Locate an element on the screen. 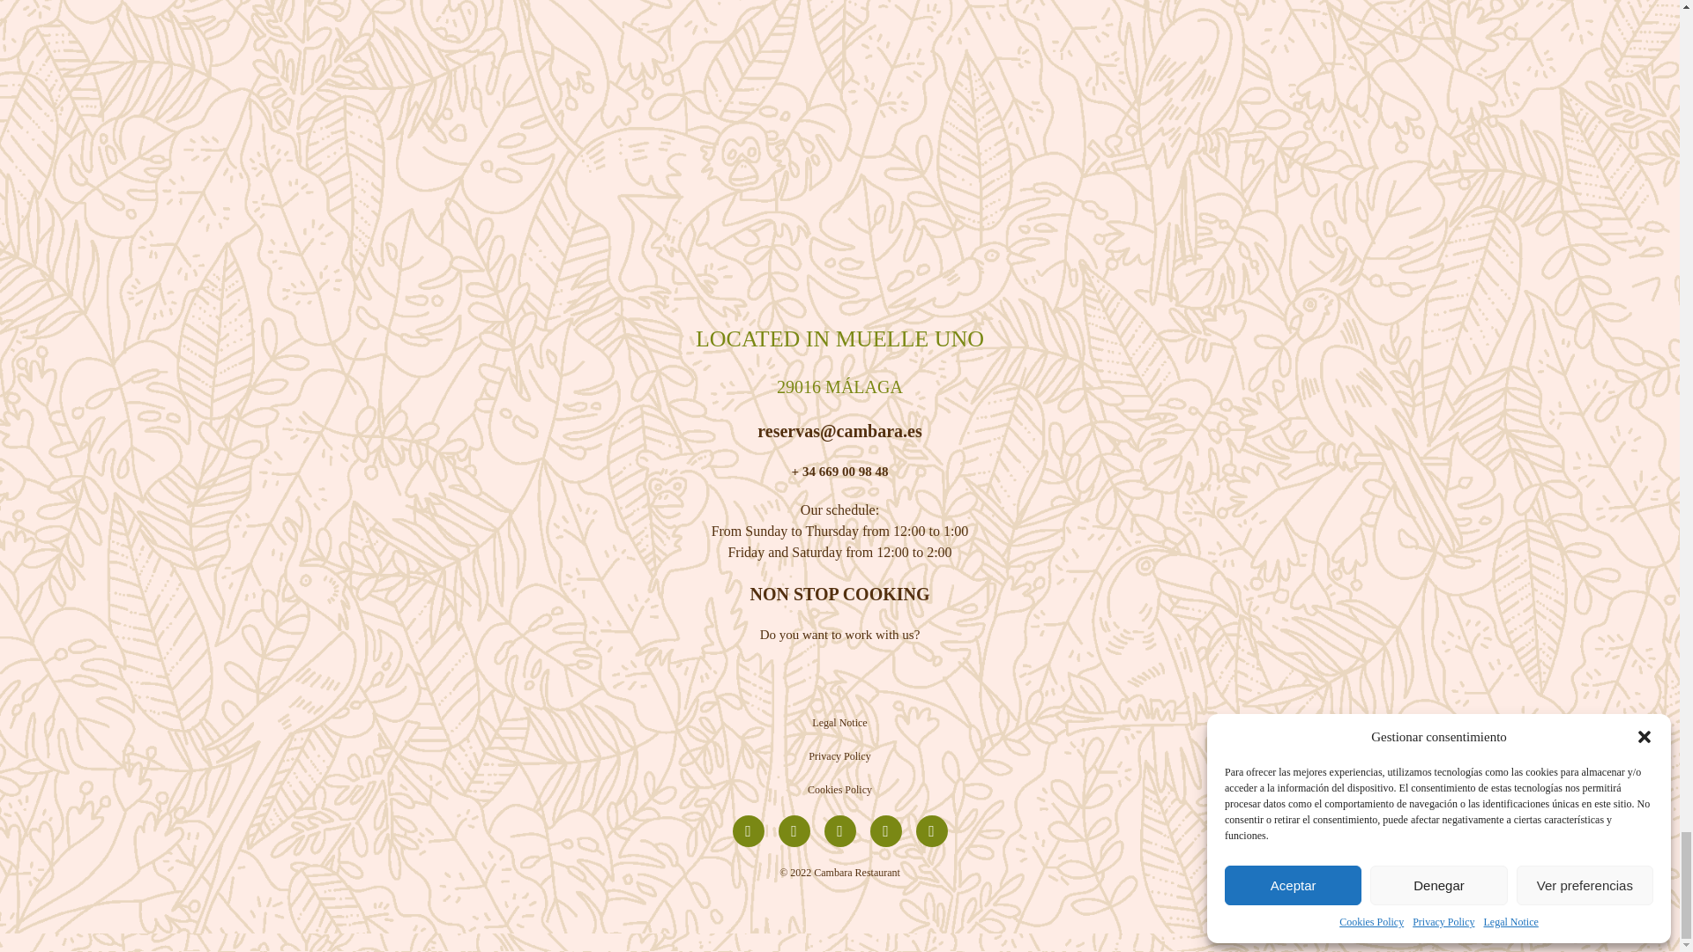 The width and height of the screenshot is (1693, 952). Do you want to work with us? is located at coordinates (840, 634).